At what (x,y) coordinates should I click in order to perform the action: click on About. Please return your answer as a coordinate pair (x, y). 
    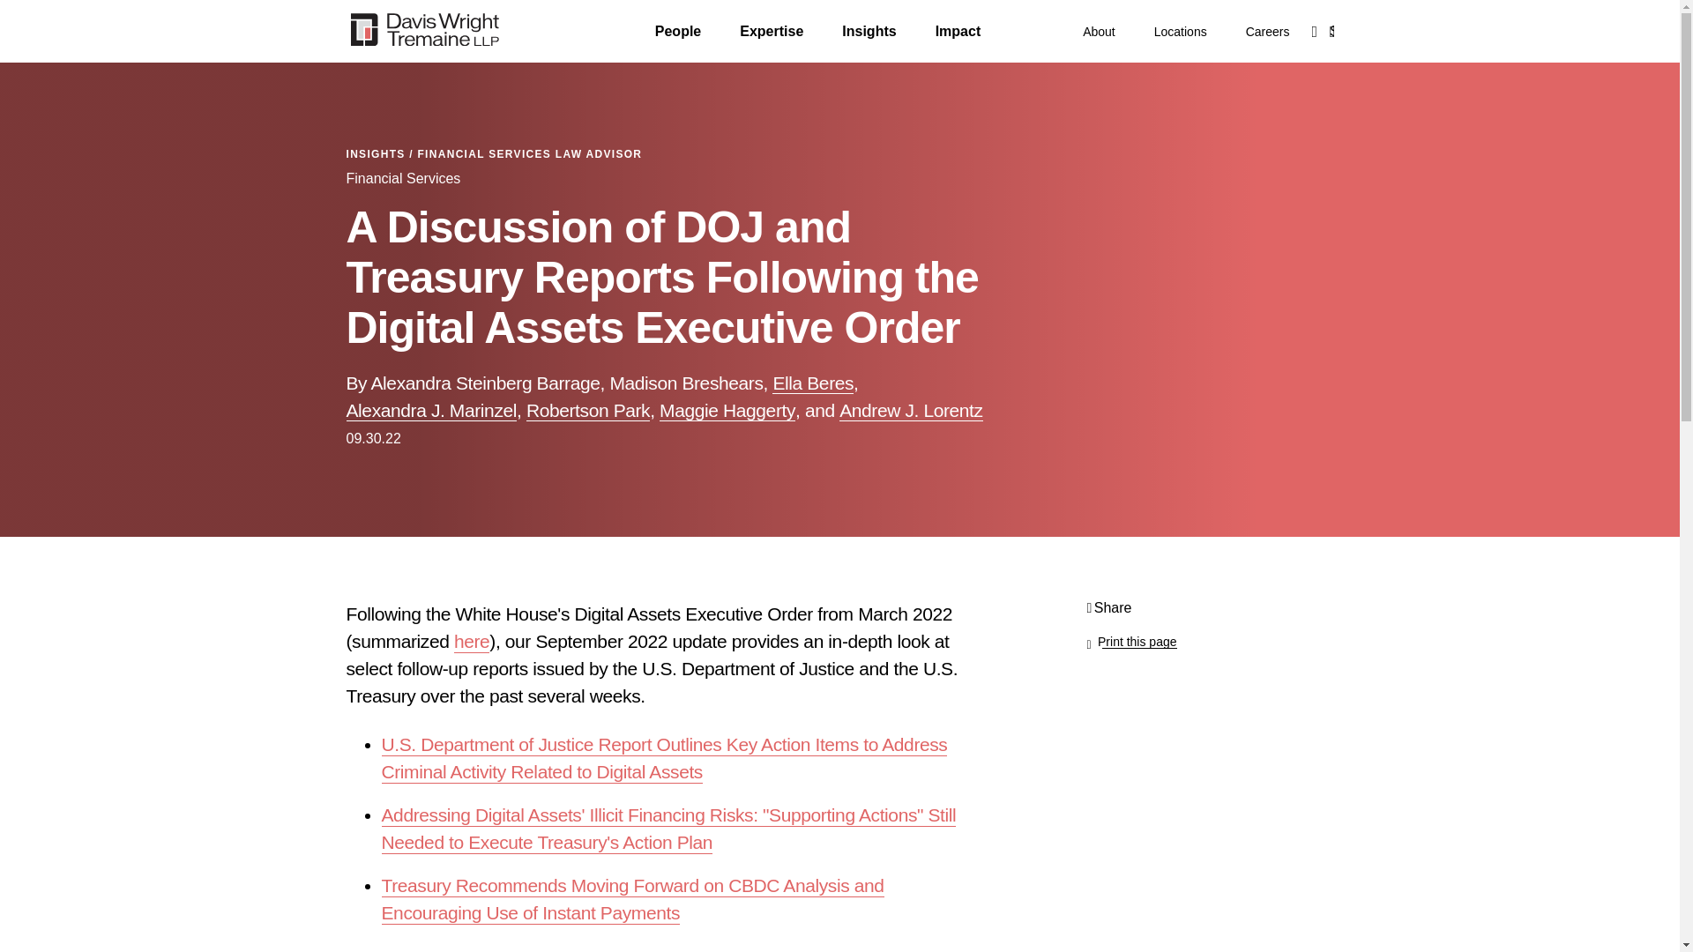
    Looking at the image, I should click on (1099, 32).